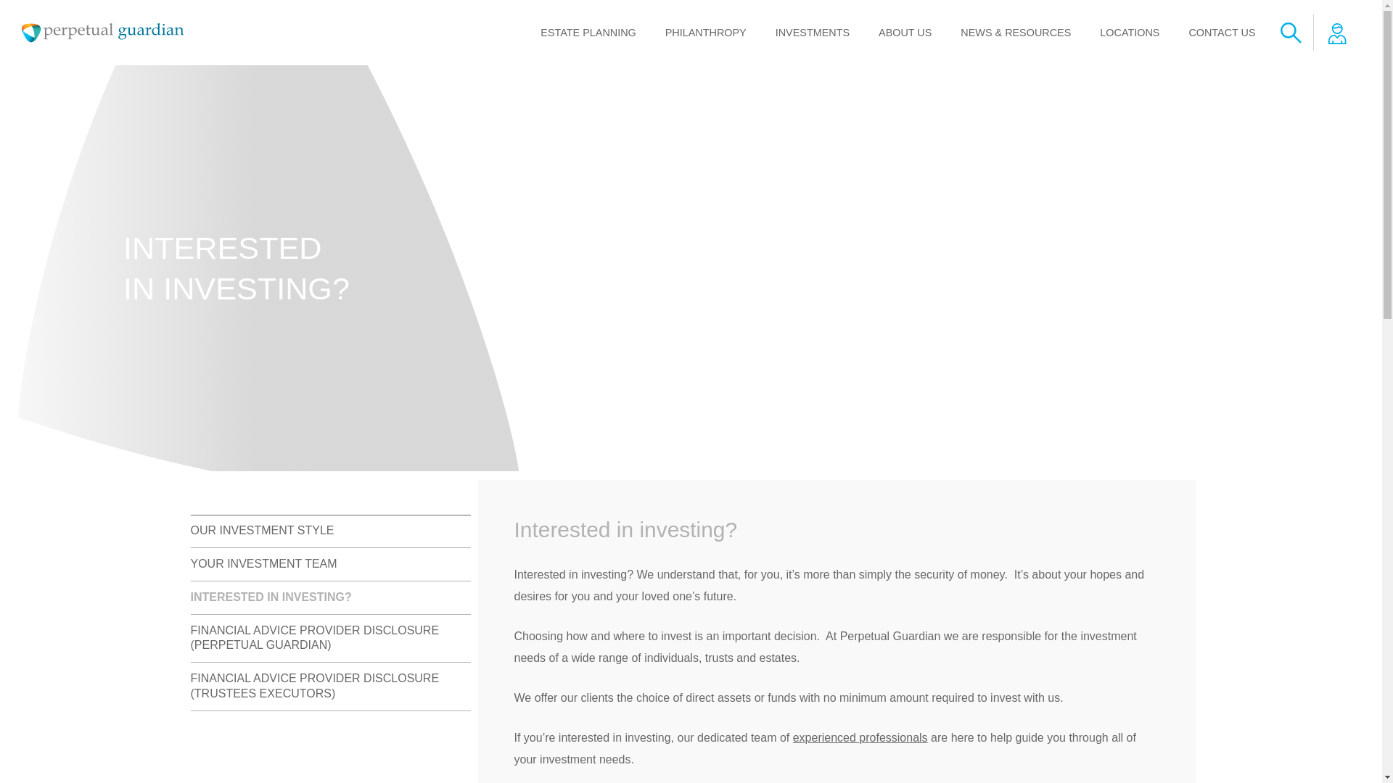 This screenshot has width=1393, height=783. I want to click on ABOUT US, so click(904, 32).